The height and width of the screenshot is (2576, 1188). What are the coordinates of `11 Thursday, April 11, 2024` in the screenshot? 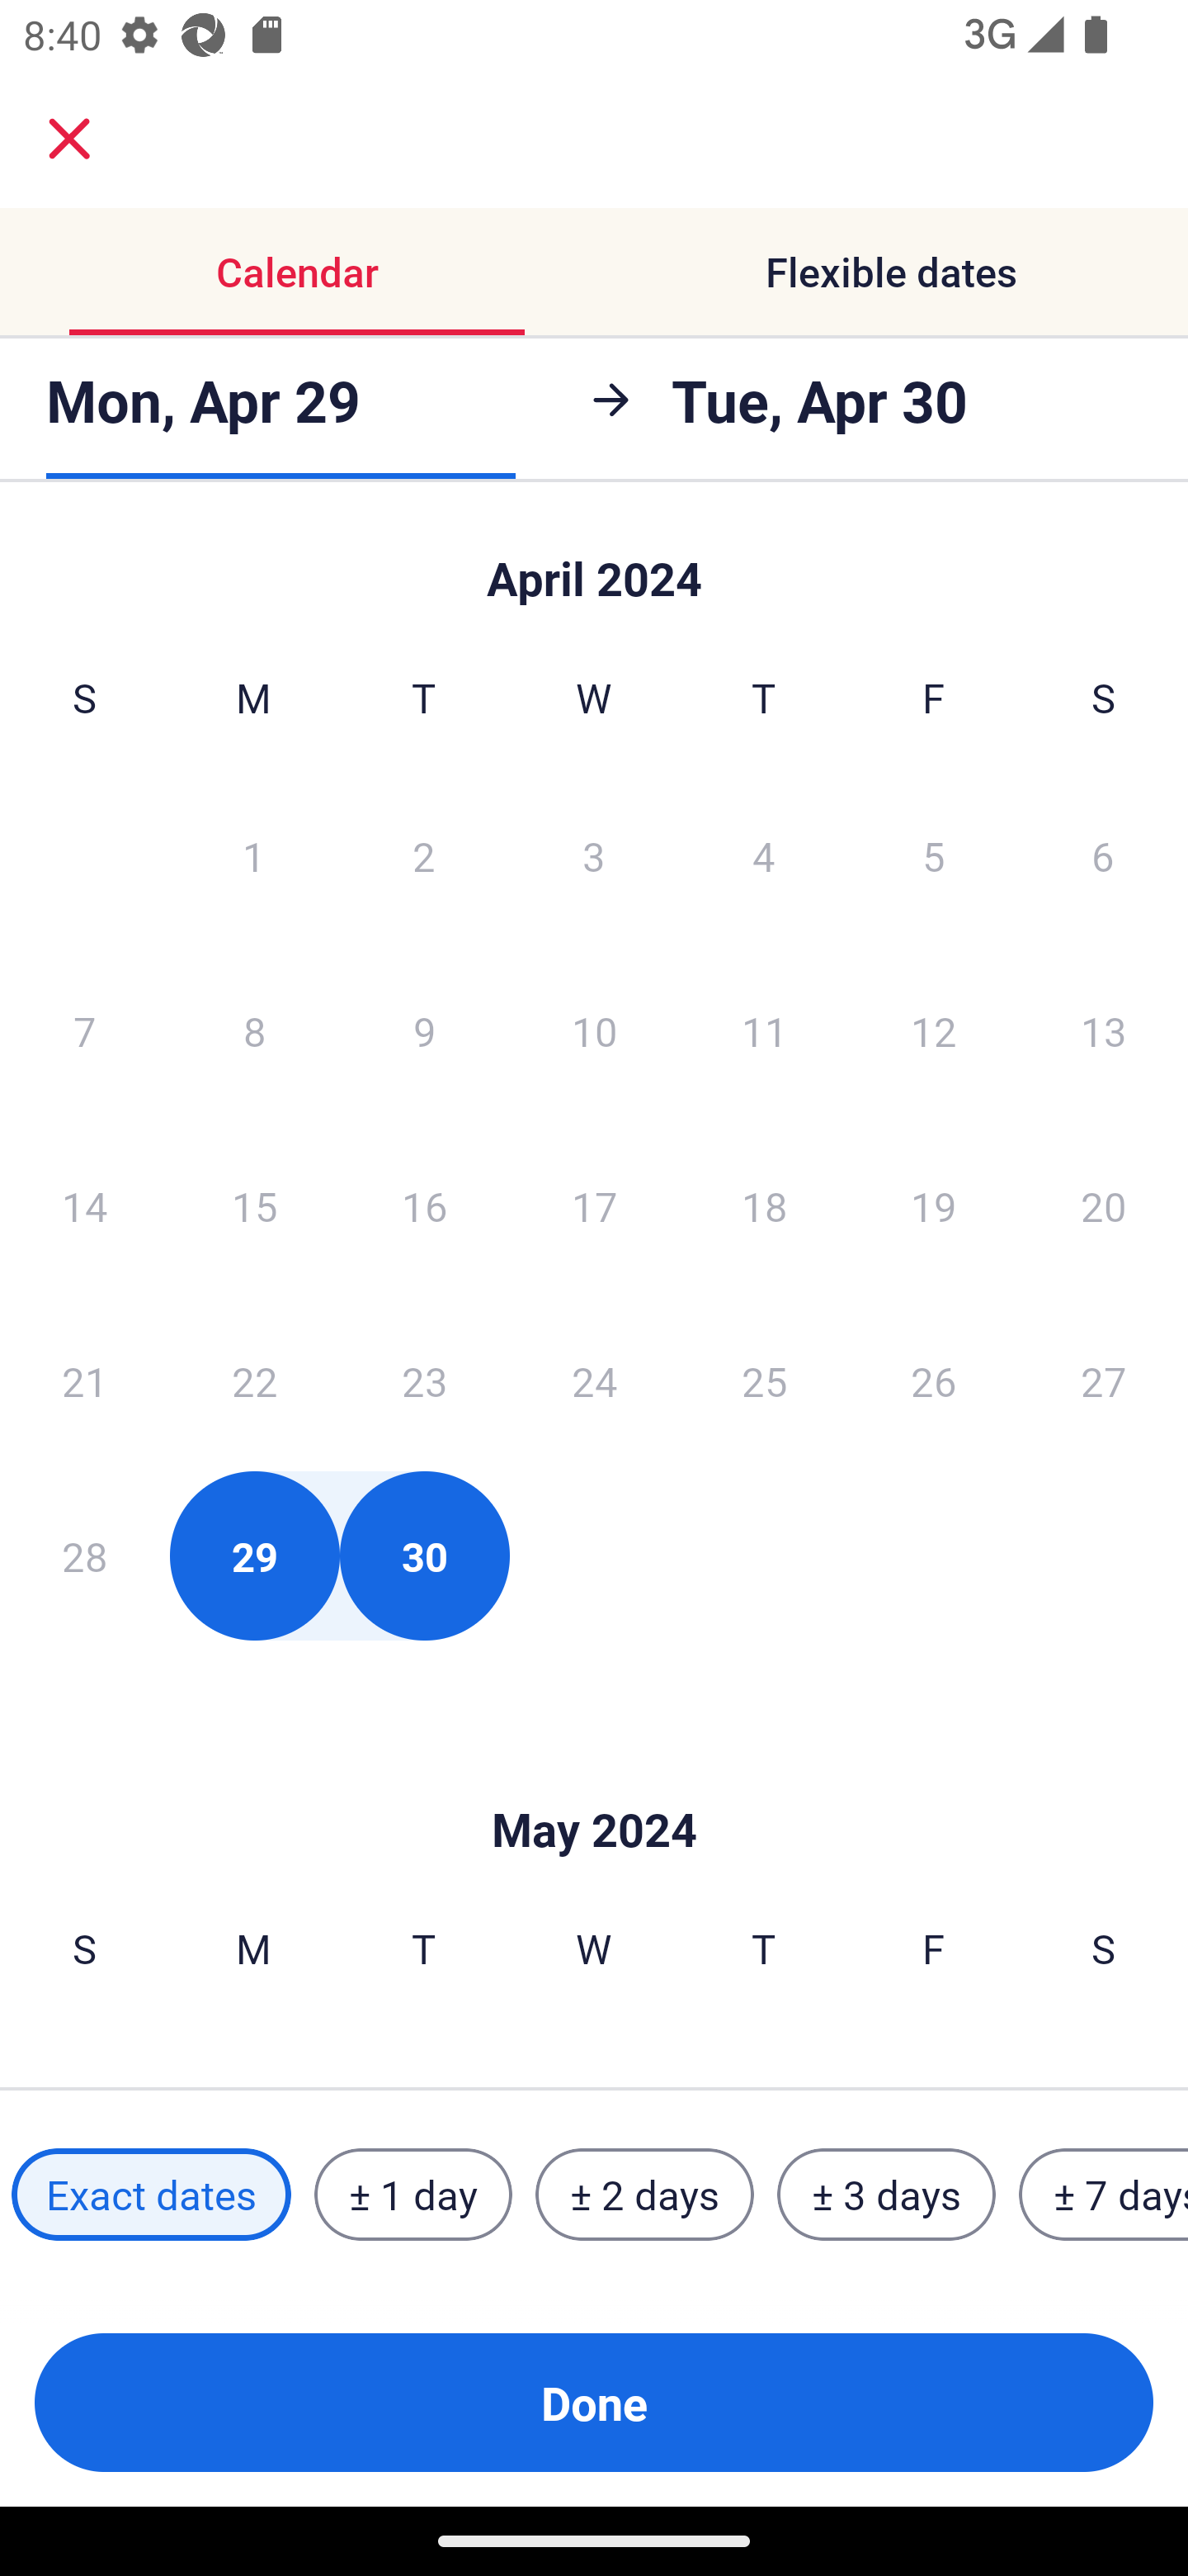 It's located at (764, 1030).